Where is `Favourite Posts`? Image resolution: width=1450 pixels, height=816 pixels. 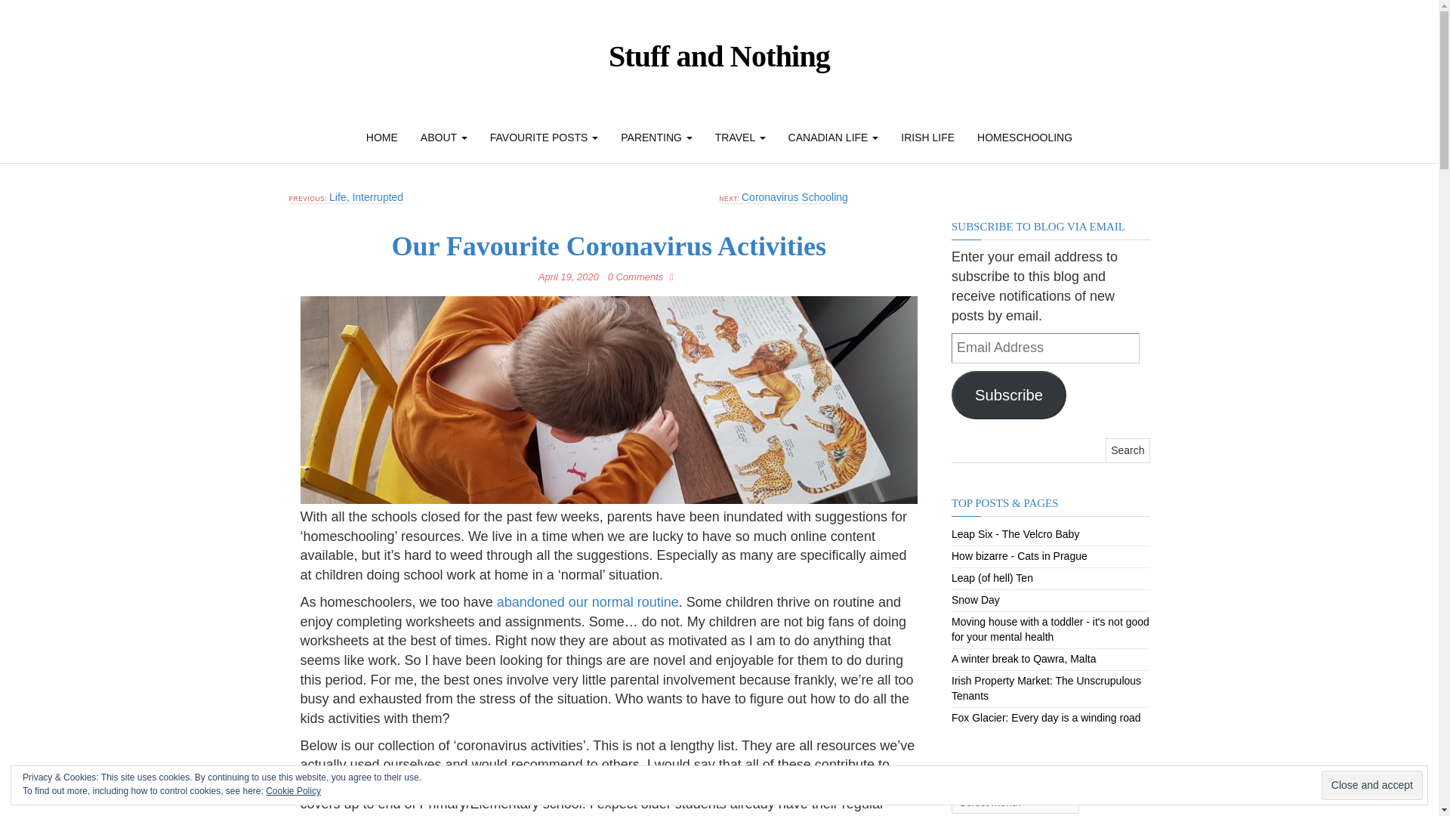
Favourite Posts is located at coordinates (544, 138).